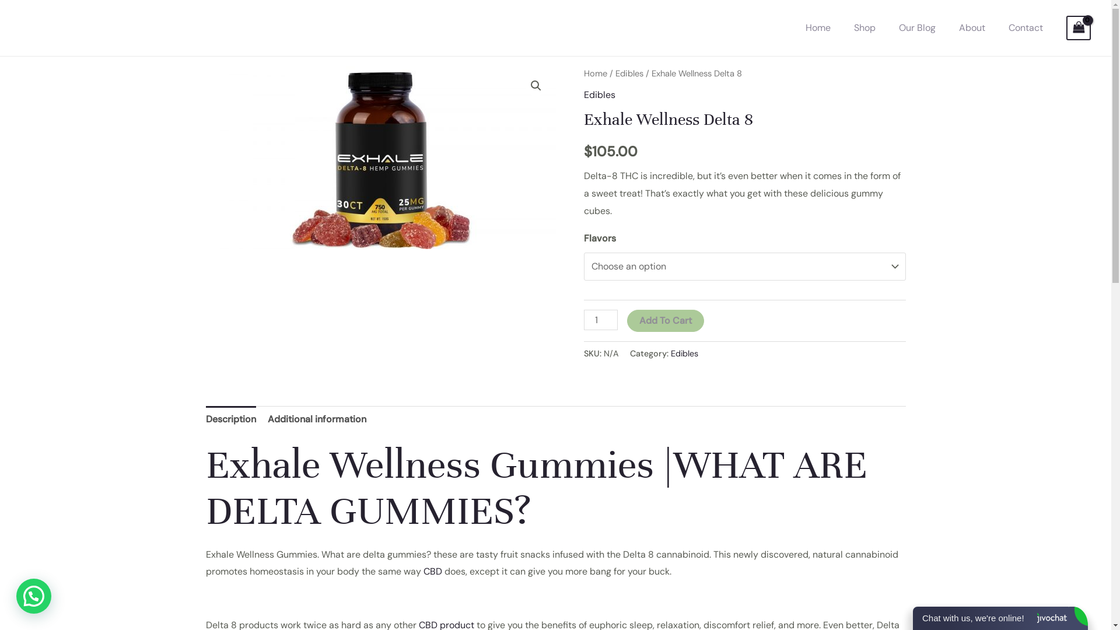  What do you see at coordinates (864, 28) in the screenshot?
I see `Shop` at bounding box center [864, 28].